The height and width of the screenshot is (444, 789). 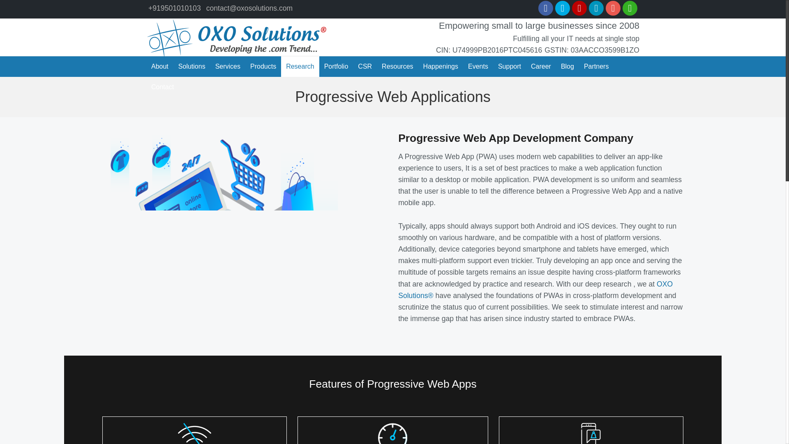 What do you see at coordinates (300, 67) in the screenshot?
I see `Research` at bounding box center [300, 67].